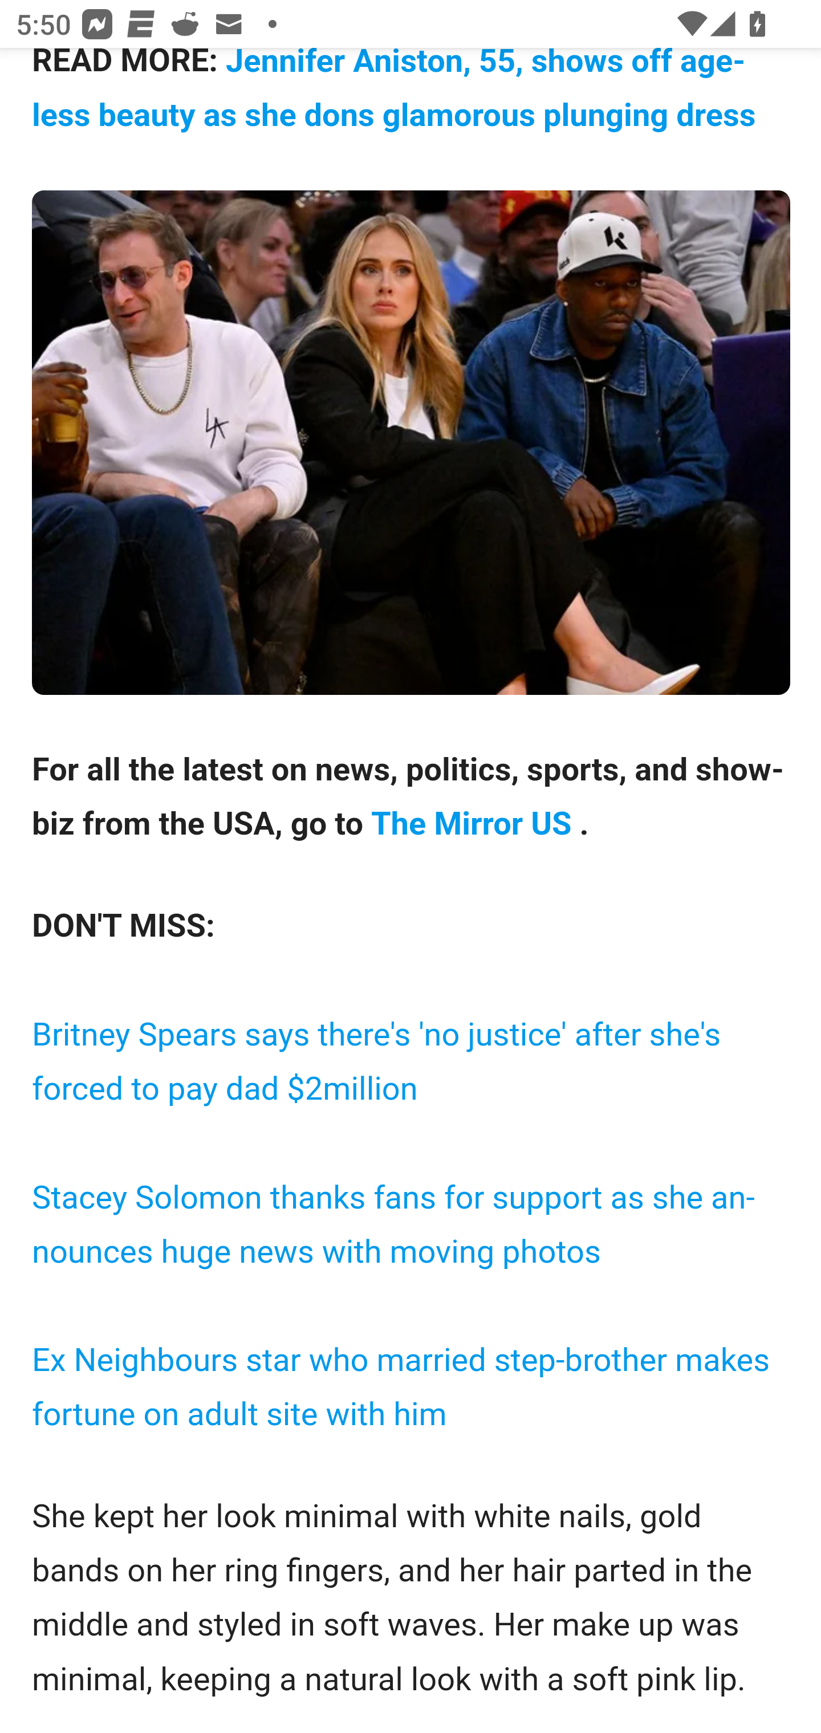  Describe the element at coordinates (474, 824) in the screenshot. I see `The Mirror US` at that location.